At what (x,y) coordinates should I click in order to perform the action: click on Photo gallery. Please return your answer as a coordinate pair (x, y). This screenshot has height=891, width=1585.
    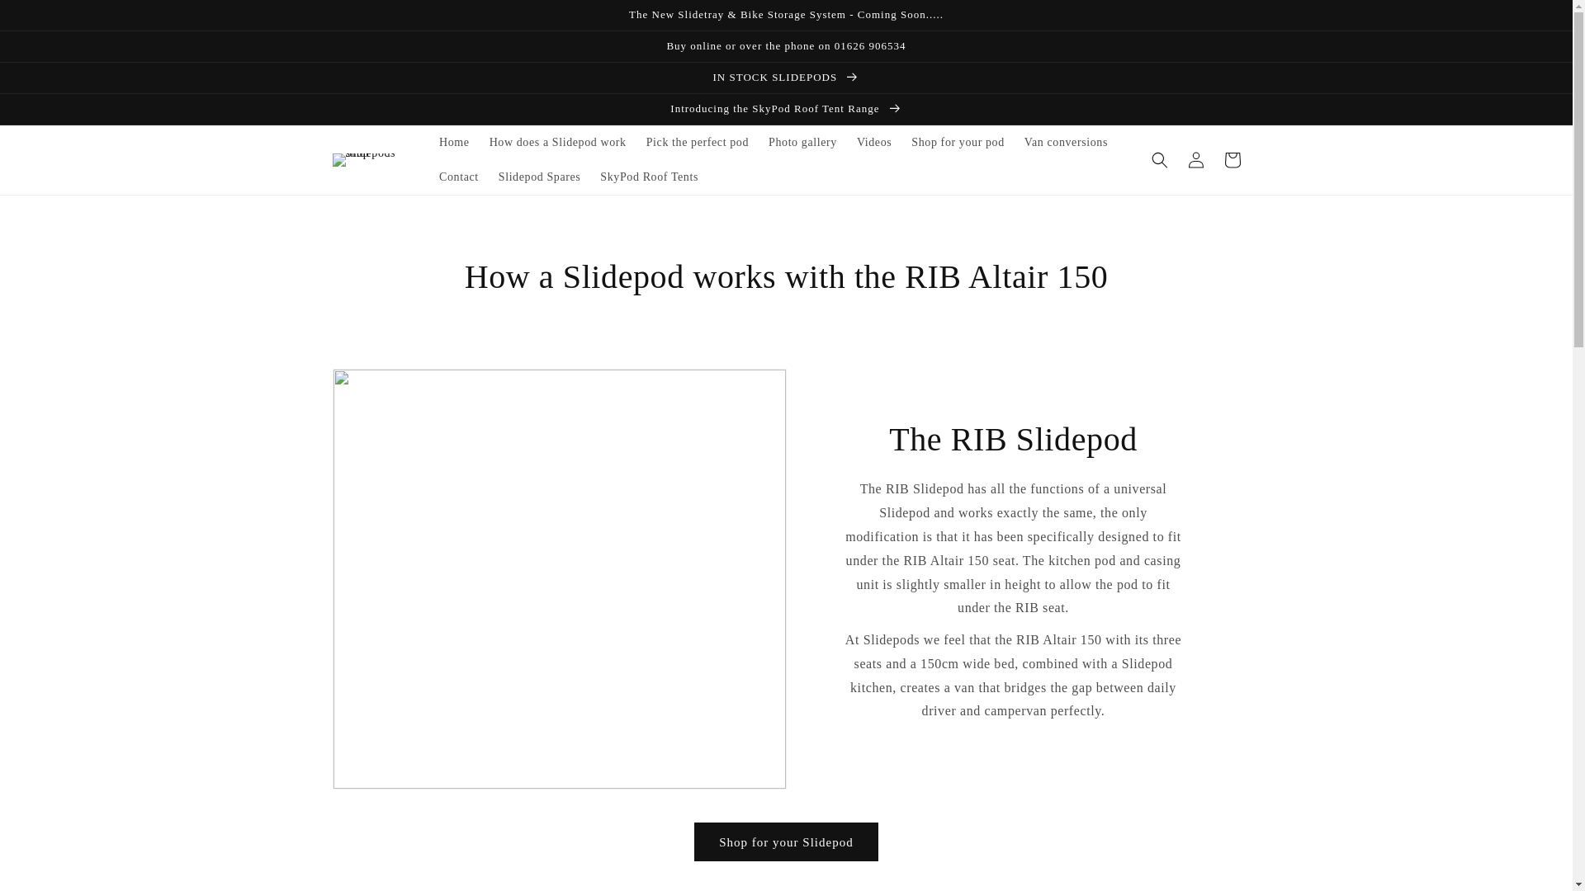
    Looking at the image, I should click on (802, 143).